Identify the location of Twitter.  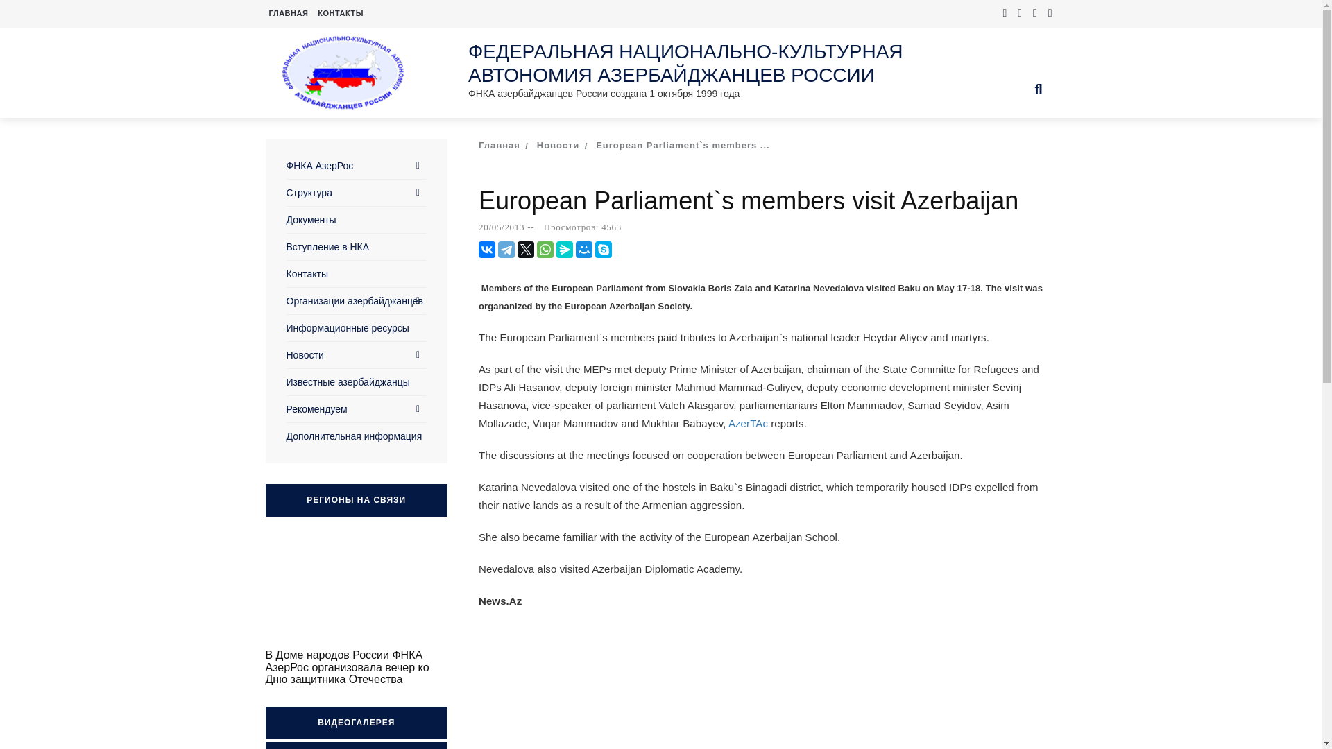
(526, 249).